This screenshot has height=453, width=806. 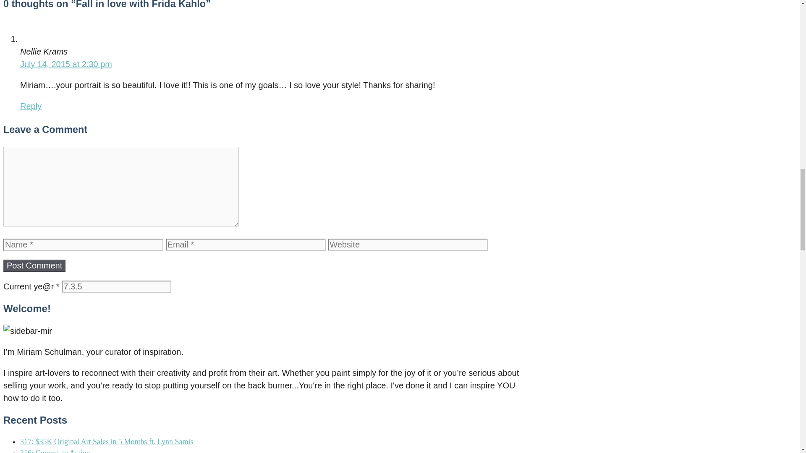 I want to click on sidebar-mir, so click(x=28, y=331).